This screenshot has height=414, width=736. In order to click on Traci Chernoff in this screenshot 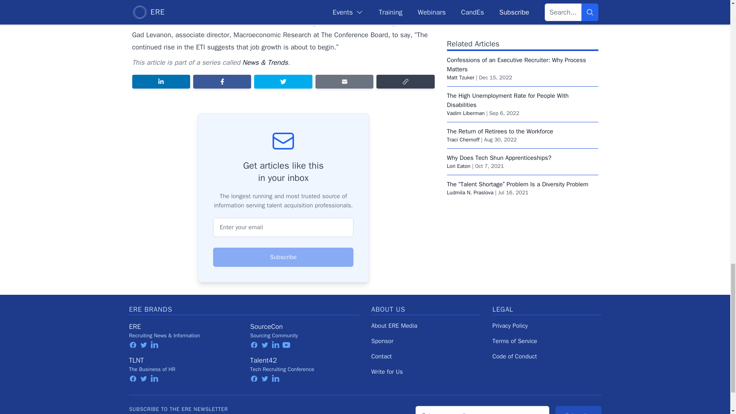, I will do `click(463, 121)`.